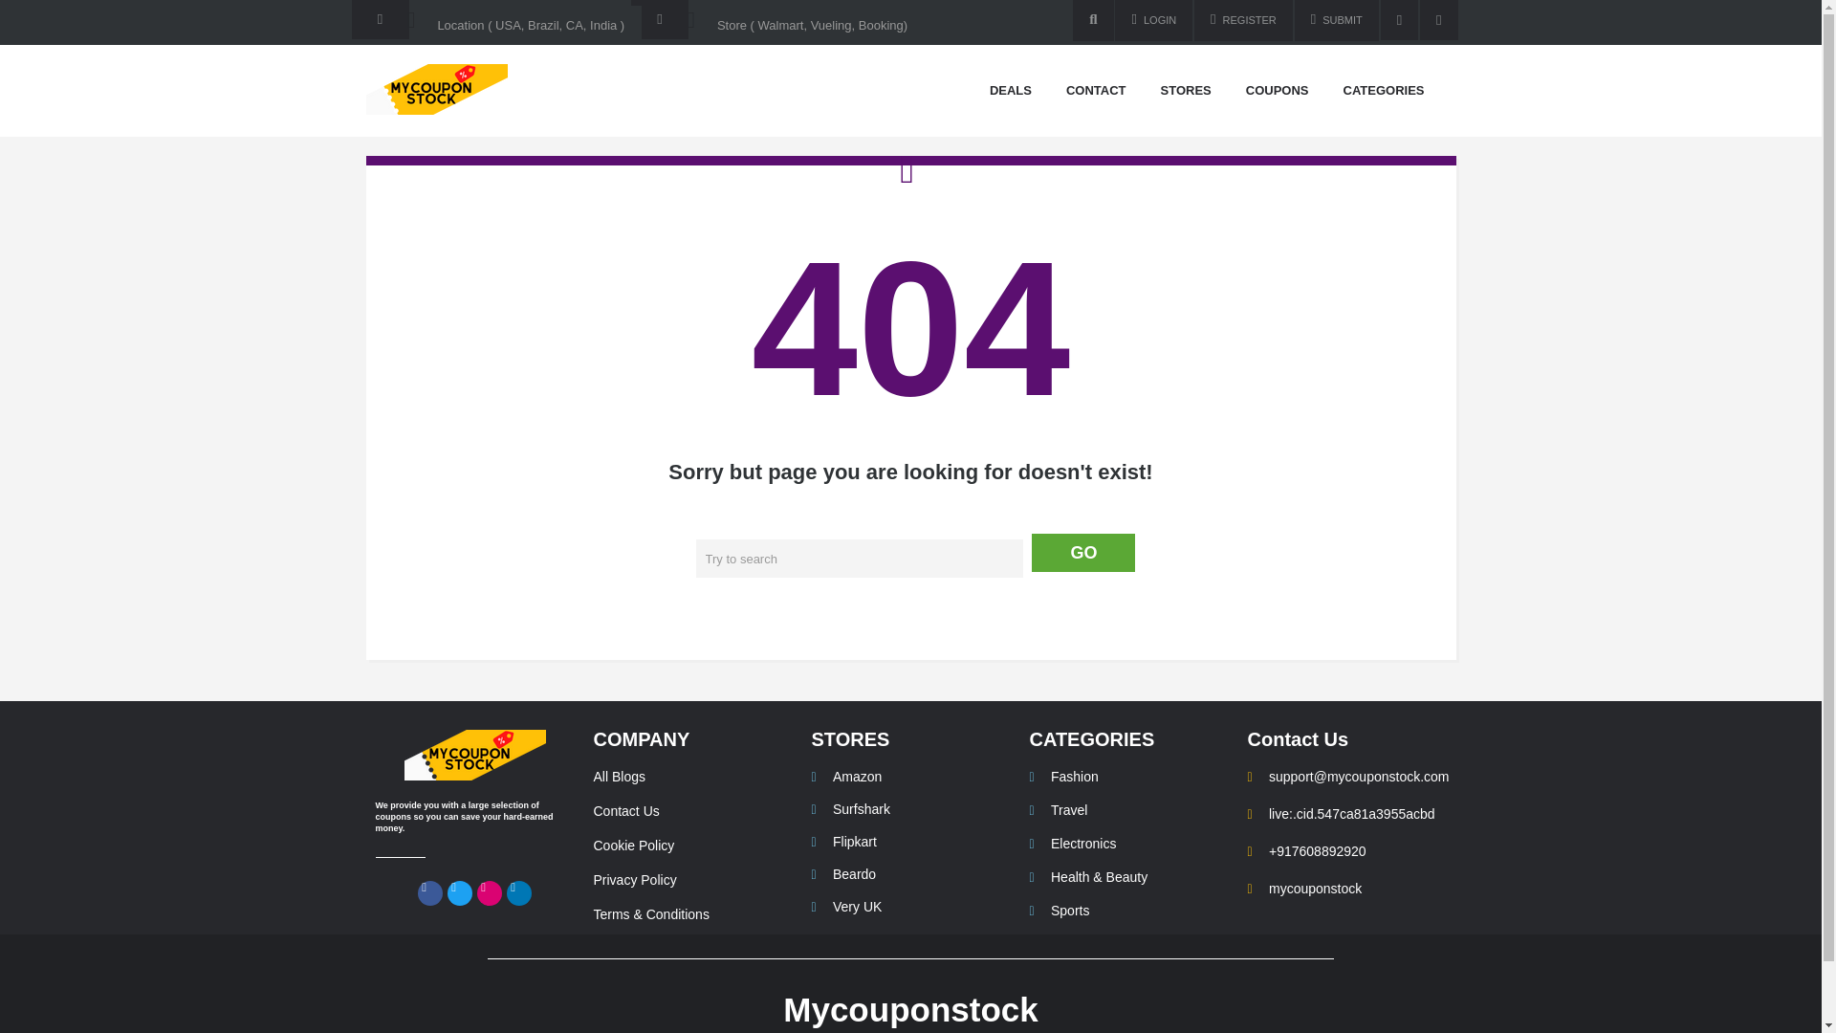 The height and width of the screenshot is (1033, 1836). I want to click on Contact Us, so click(692, 811).